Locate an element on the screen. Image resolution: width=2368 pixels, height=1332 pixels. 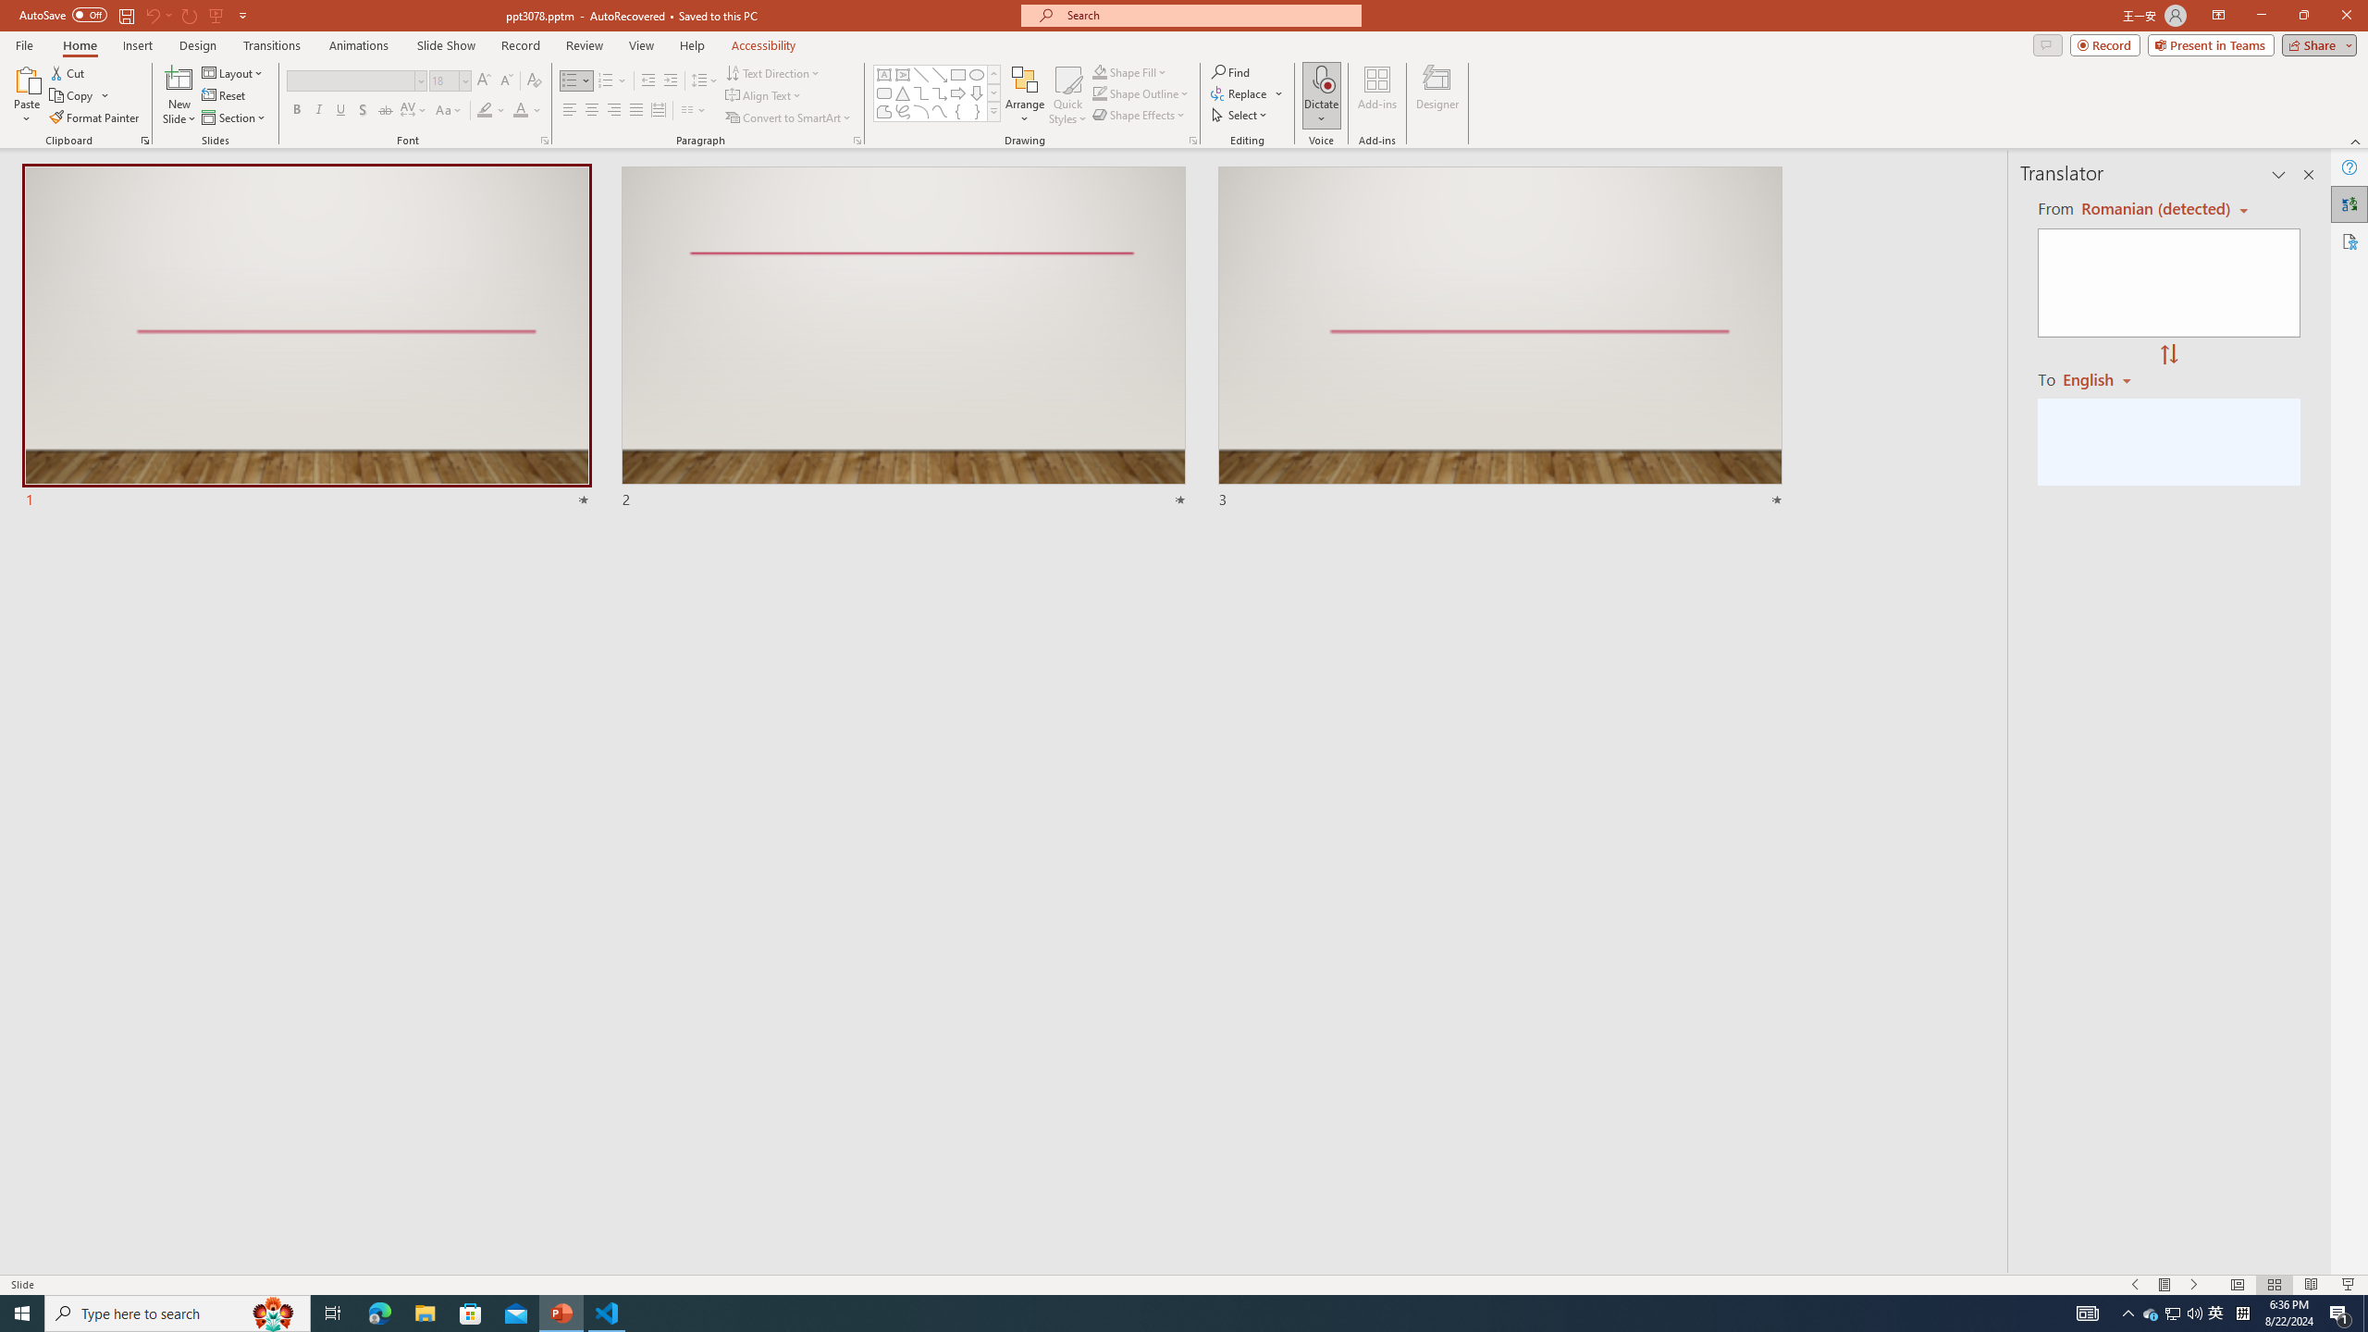
Strikethrough is located at coordinates (386, 111).